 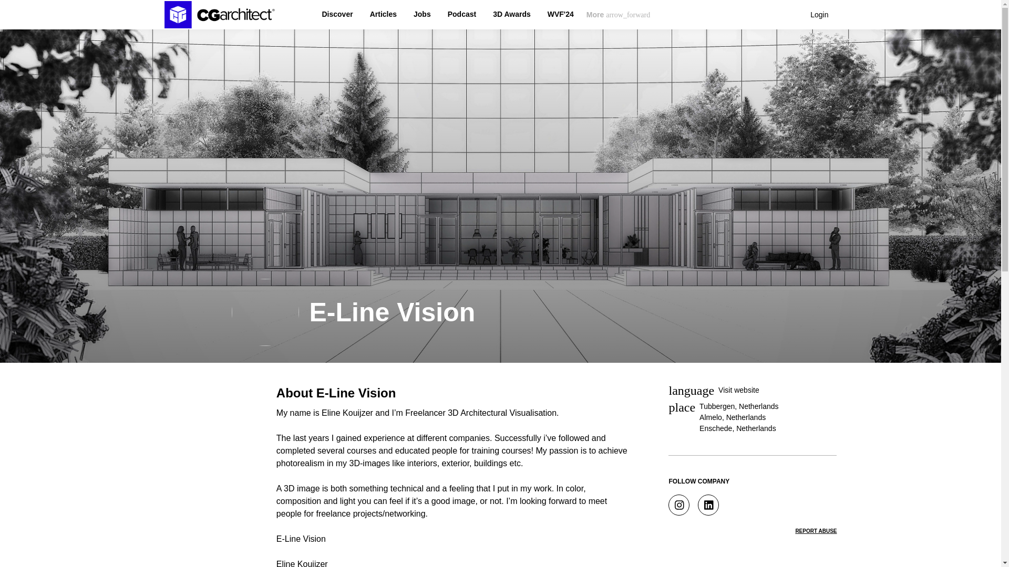 I want to click on Jobs, so click(x=422, y=15).